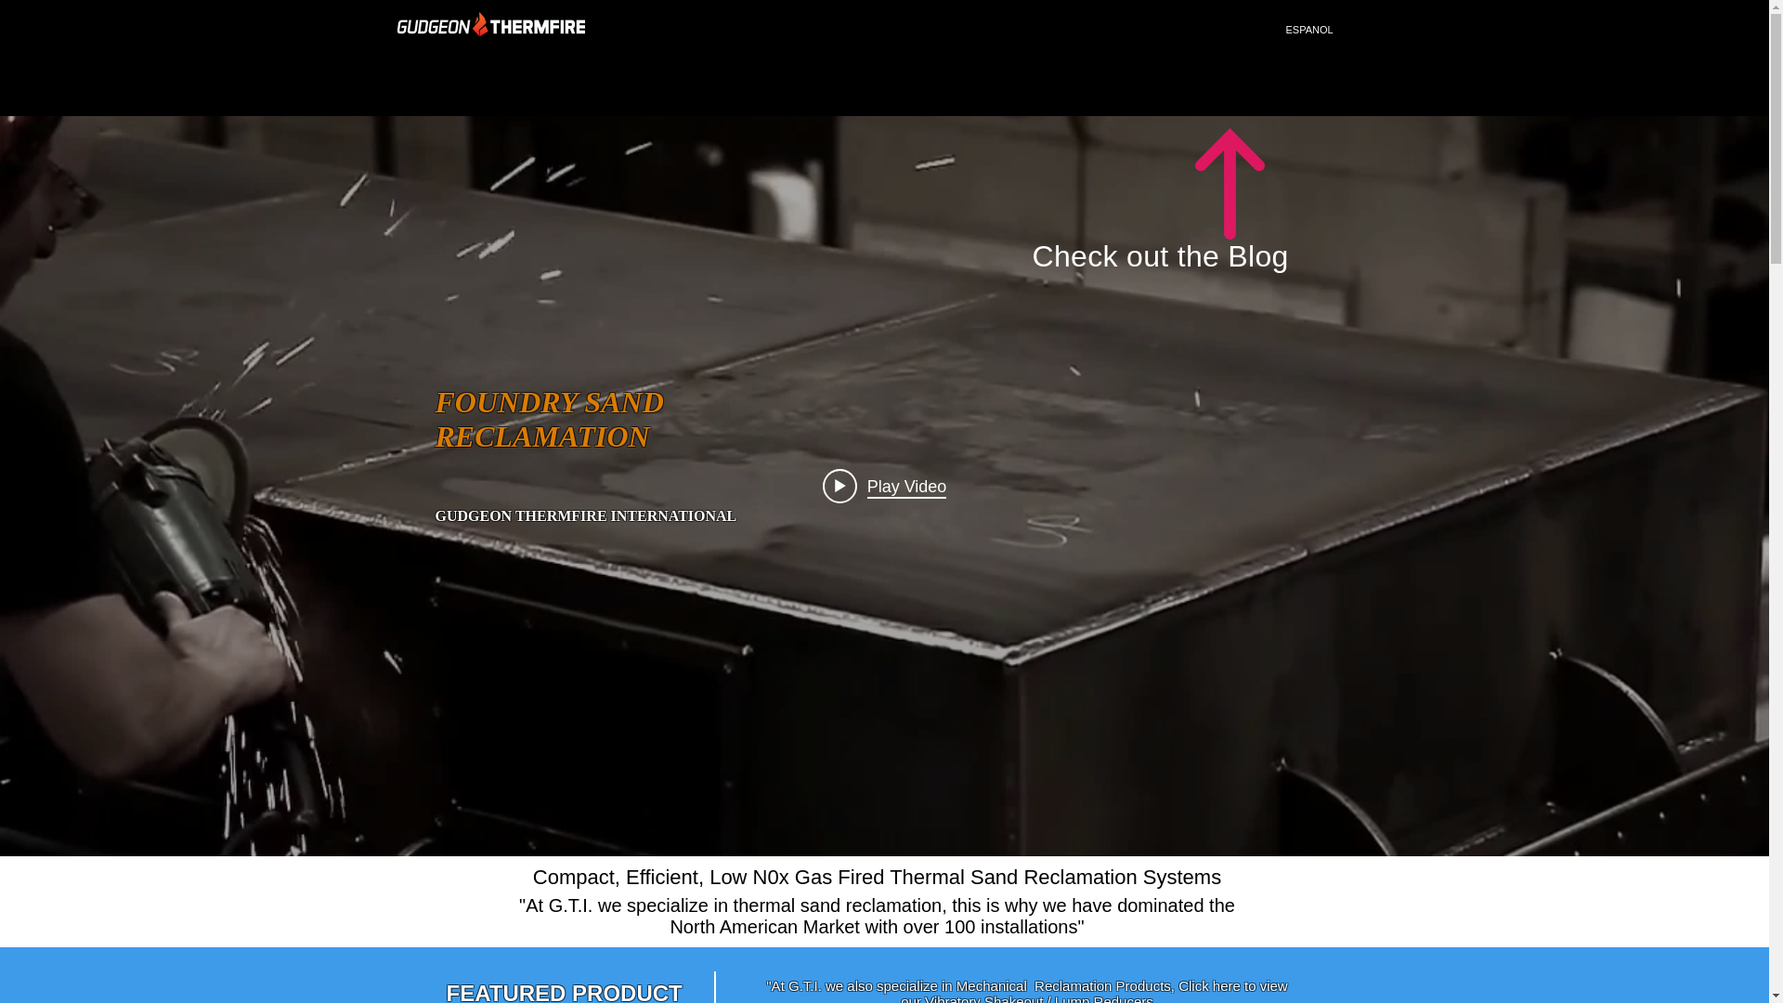 The image size is (1783, 1003). Describe the element at coordinates (884, 486) in the screenshot. I see `Play Video` at that location.